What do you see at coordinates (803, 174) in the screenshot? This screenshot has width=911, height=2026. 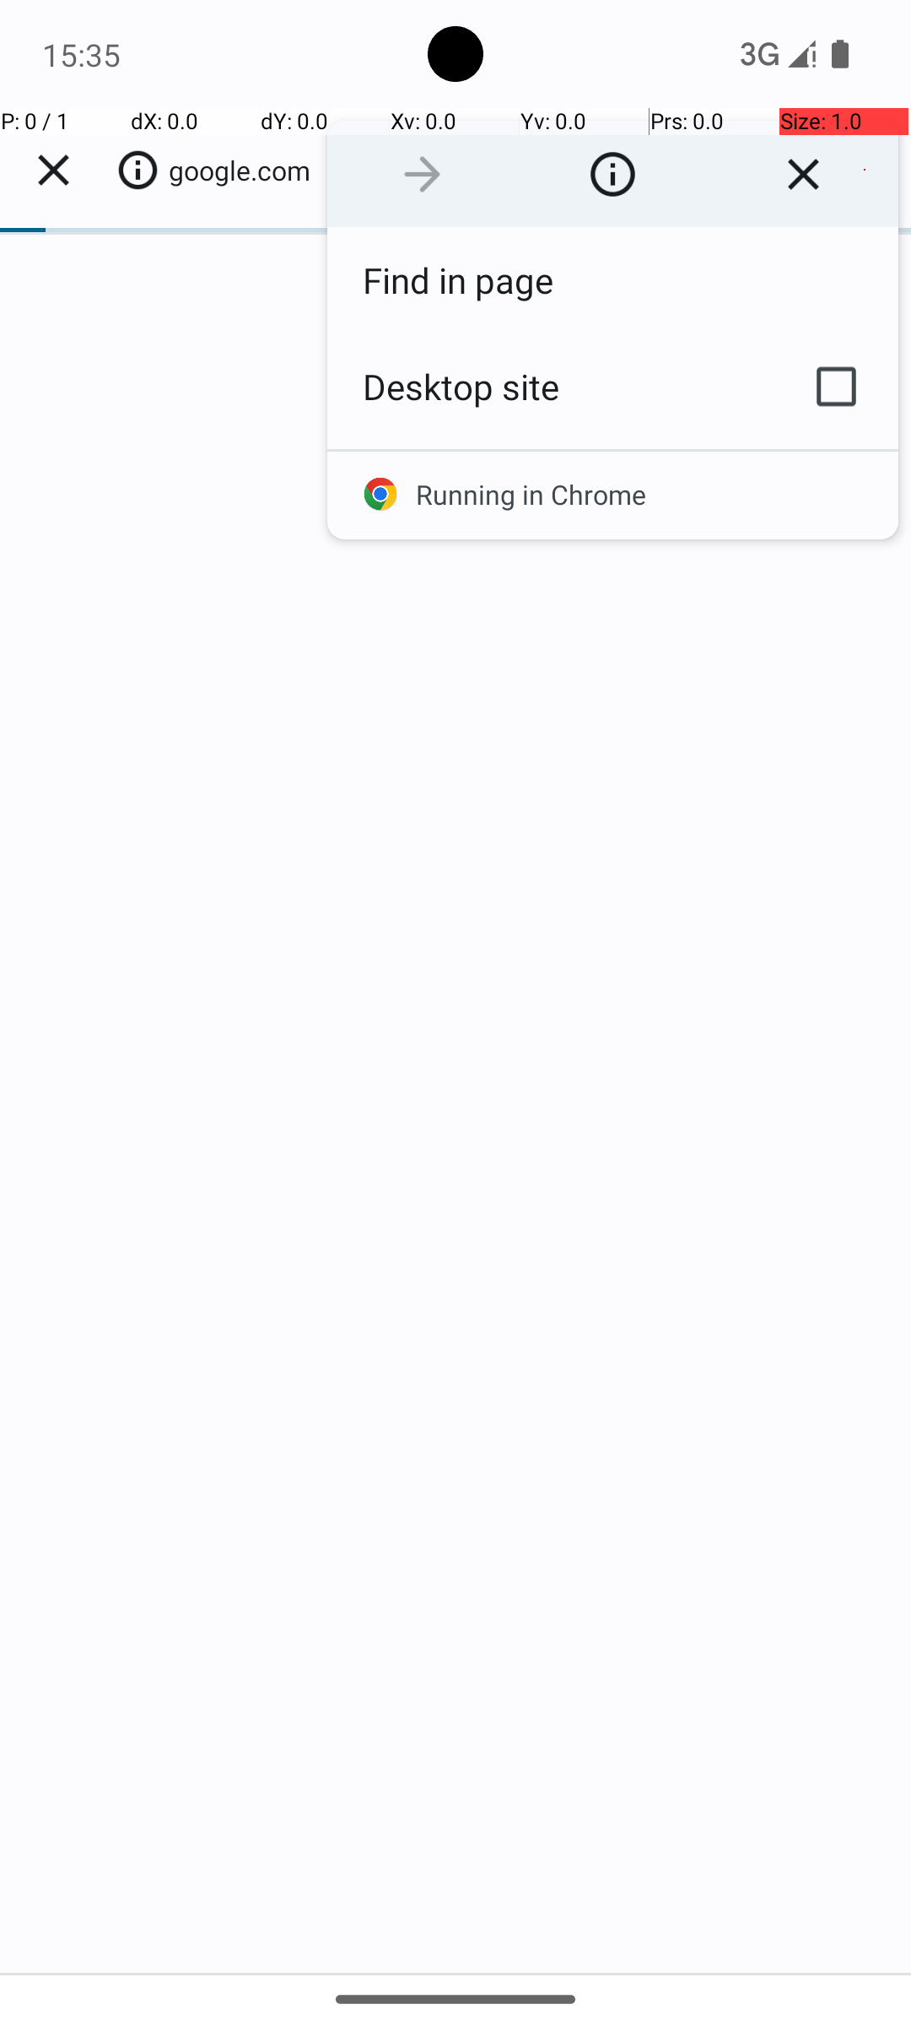 I see `Stop refreshing` at bounding box center [803, 174].